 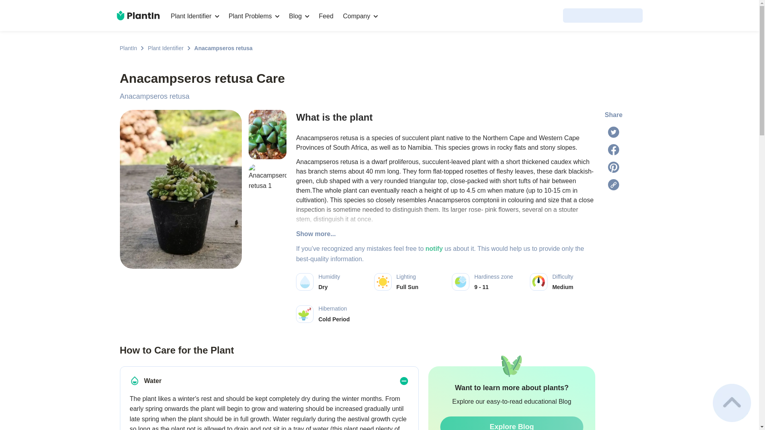 I want to click on Water, so click(x=135, y=380).